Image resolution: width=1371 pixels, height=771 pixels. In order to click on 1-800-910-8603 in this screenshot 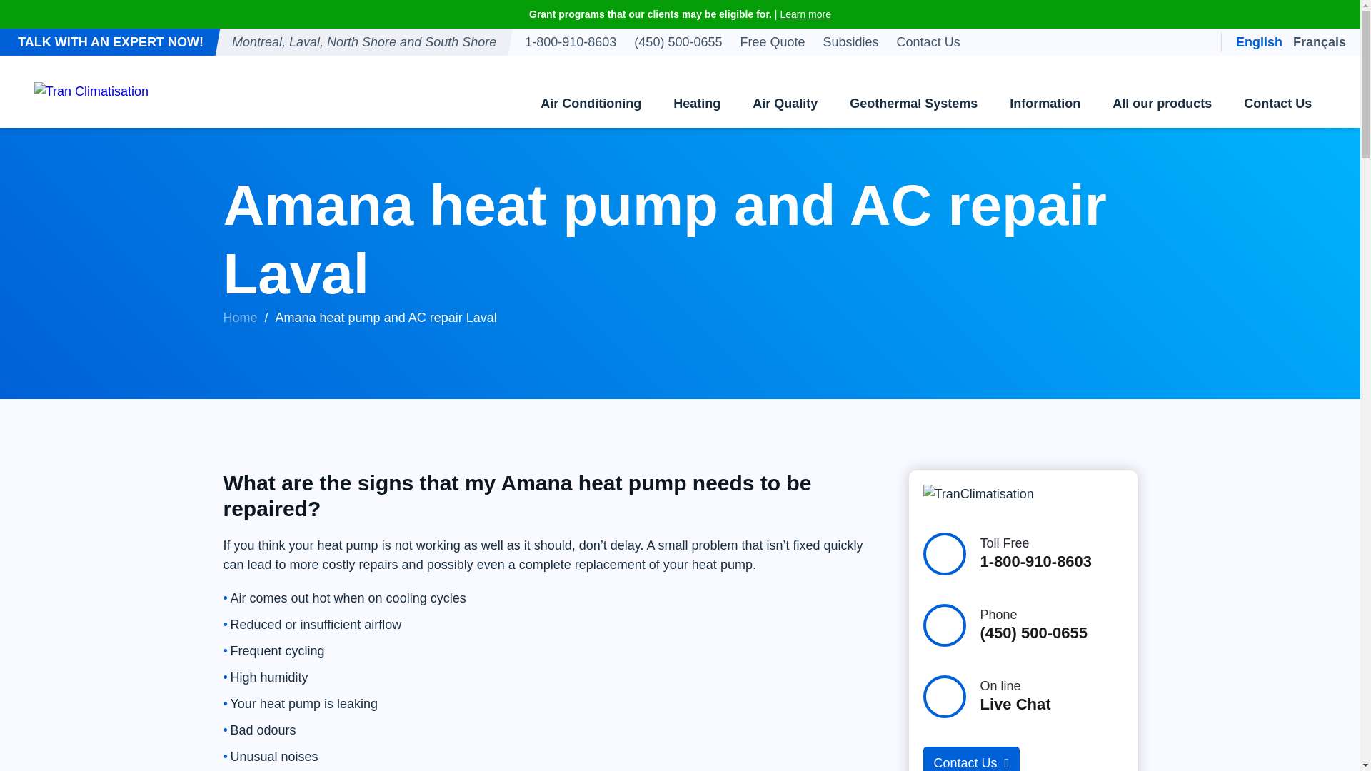, I will do `click(571, 41)`.